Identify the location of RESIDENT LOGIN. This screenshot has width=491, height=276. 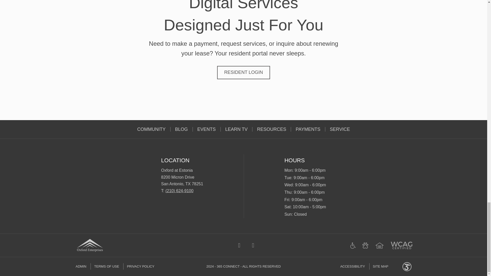
(243, 73).